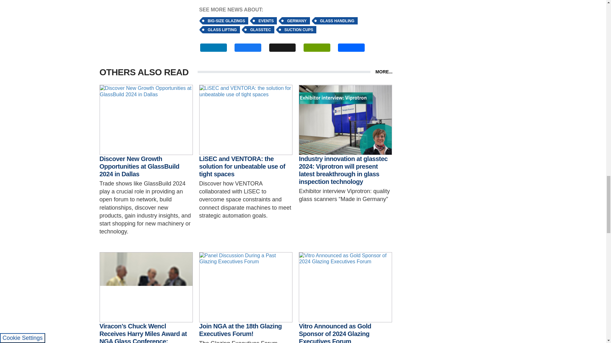 This screenshot has height=343, width=611. Describe the element at coordinates (227, 21) in the screenshot. I see `BIG-SIZE GLAZINGS` at that location.